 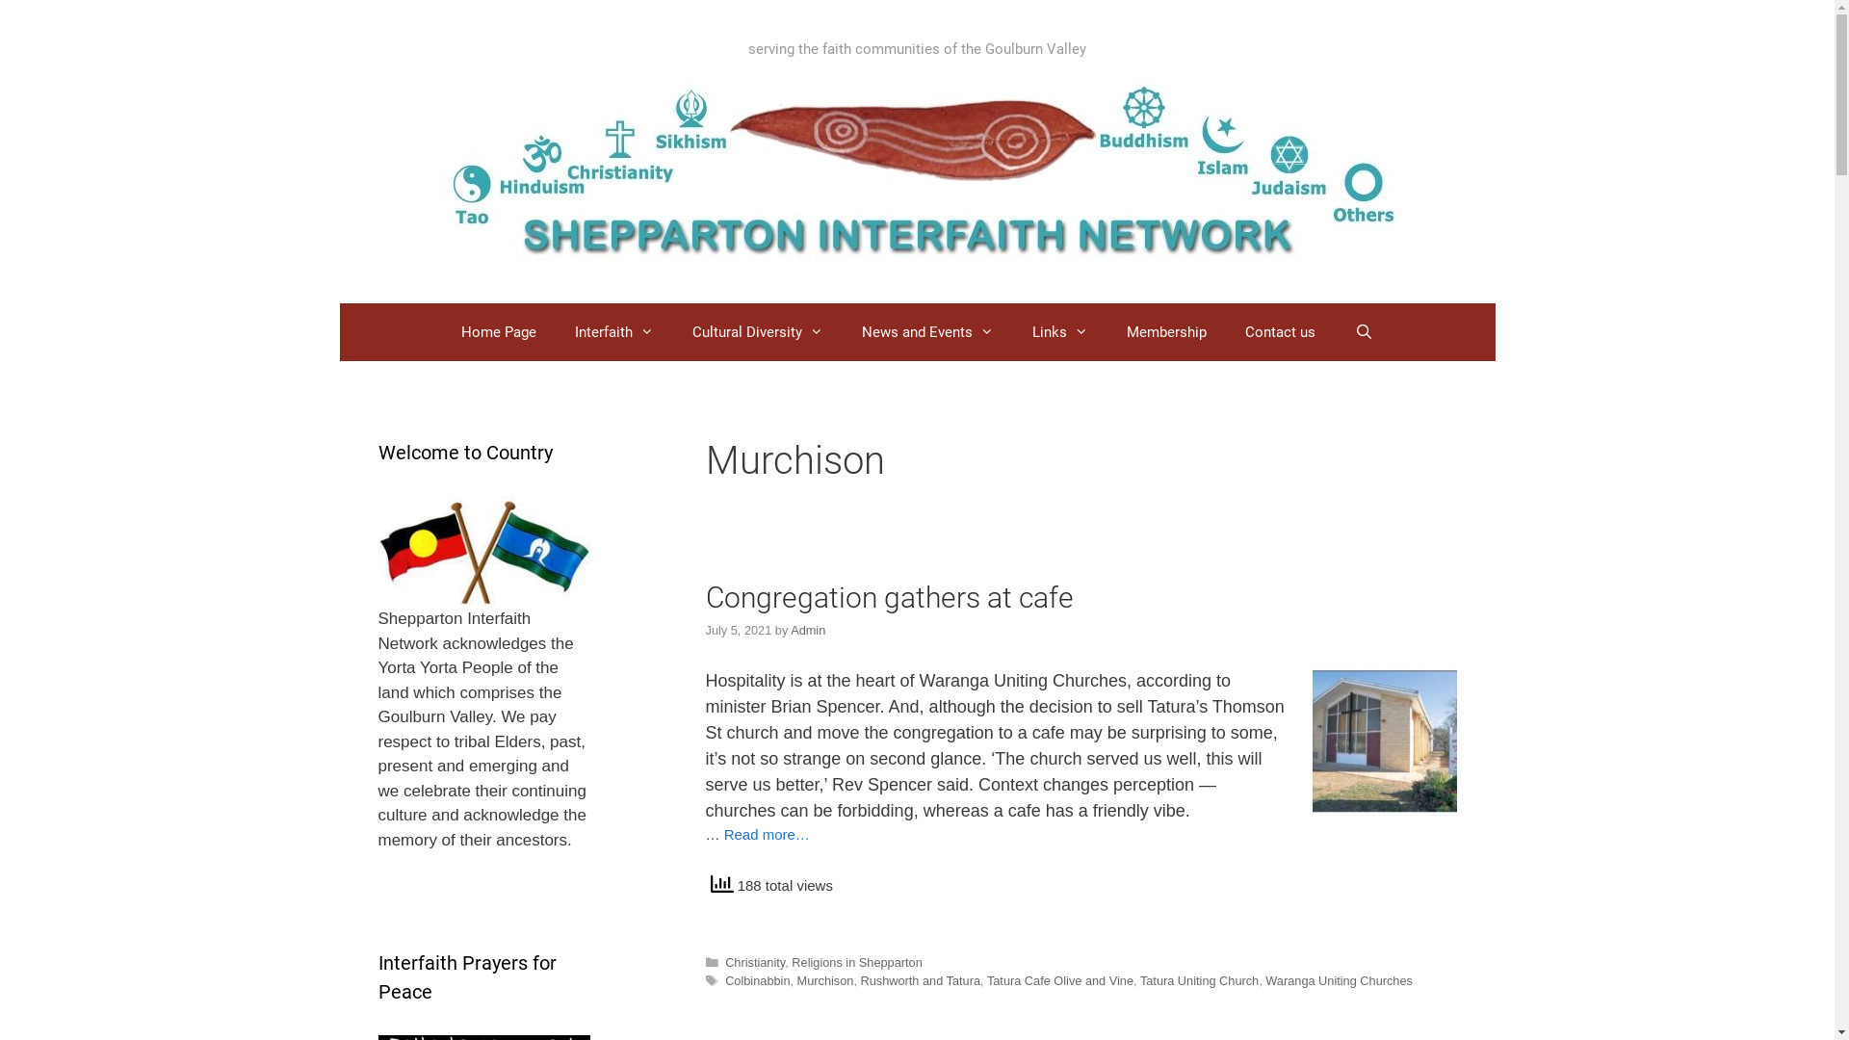 What do you see at coordinates (857, 963) in the screenshot?
I see `Religions in Shepparton` at bounding box center [857, 963].